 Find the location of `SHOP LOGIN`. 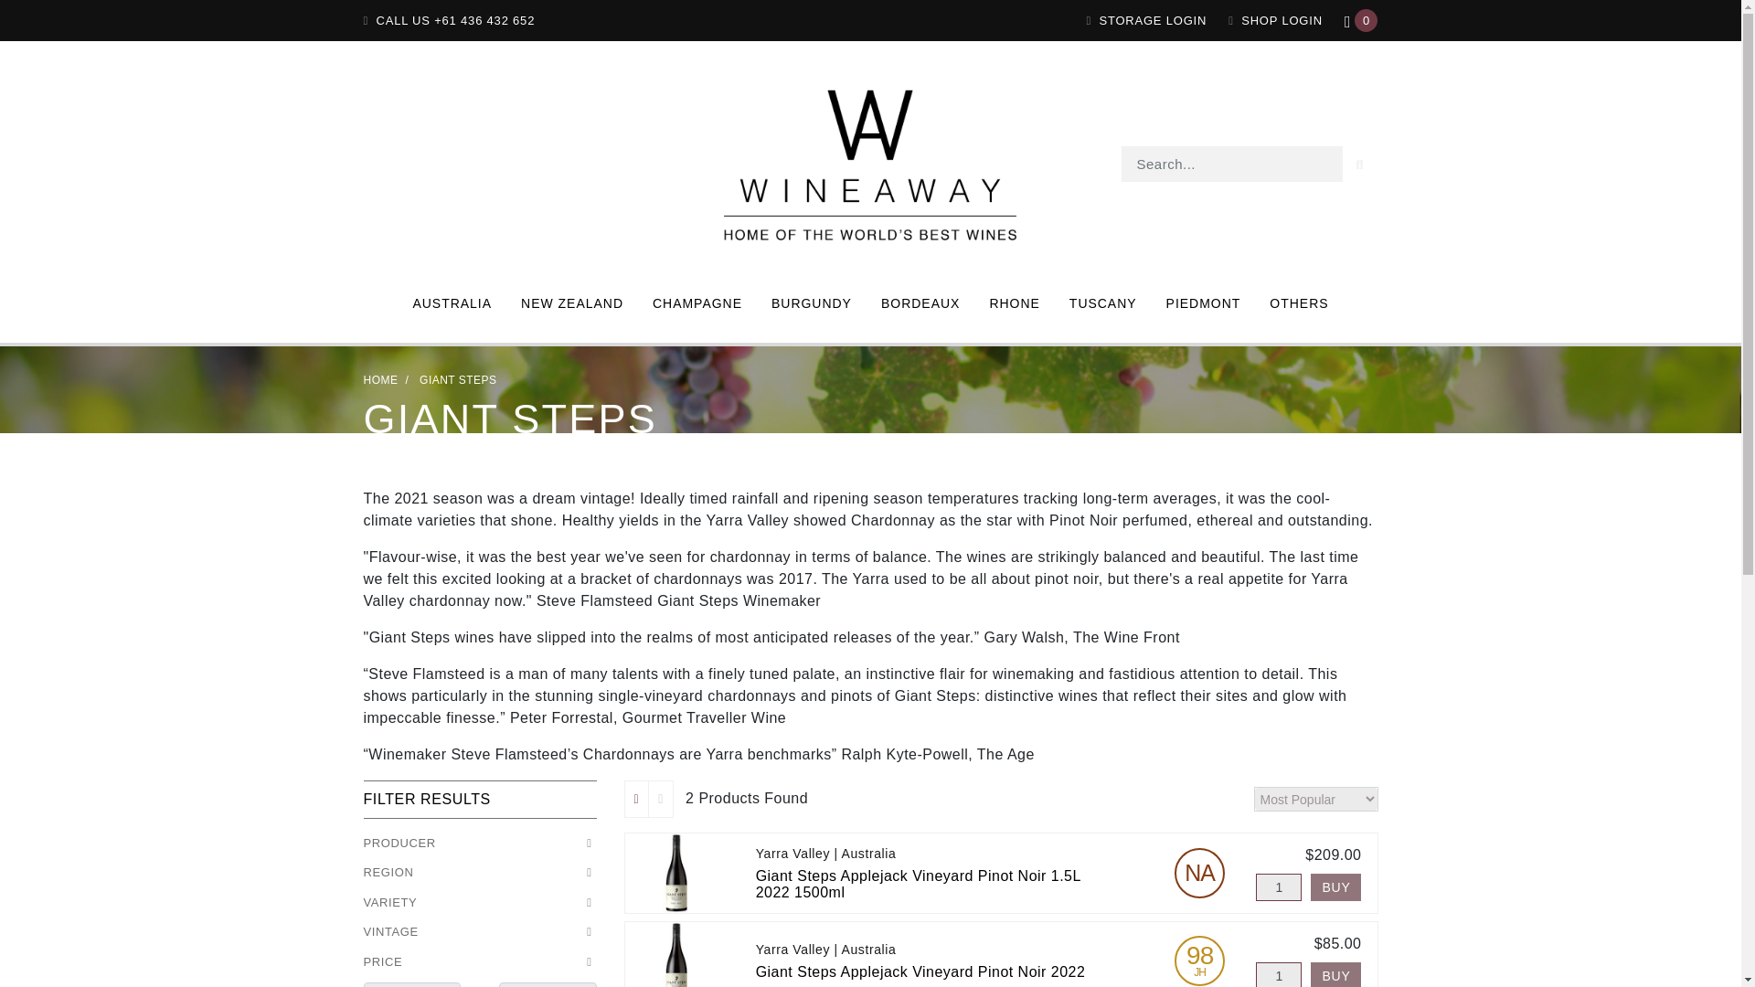

SHOP LOGIN is located at coordinates (1276, 20).